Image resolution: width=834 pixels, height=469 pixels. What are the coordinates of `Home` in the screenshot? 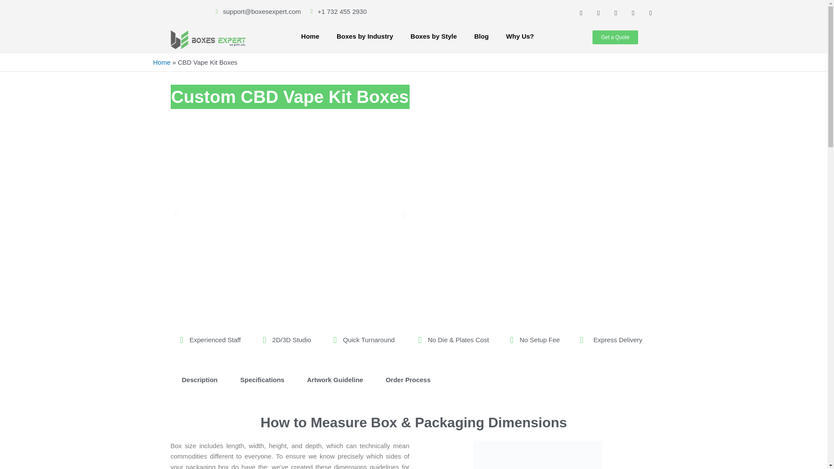 It's located at (310, 36).